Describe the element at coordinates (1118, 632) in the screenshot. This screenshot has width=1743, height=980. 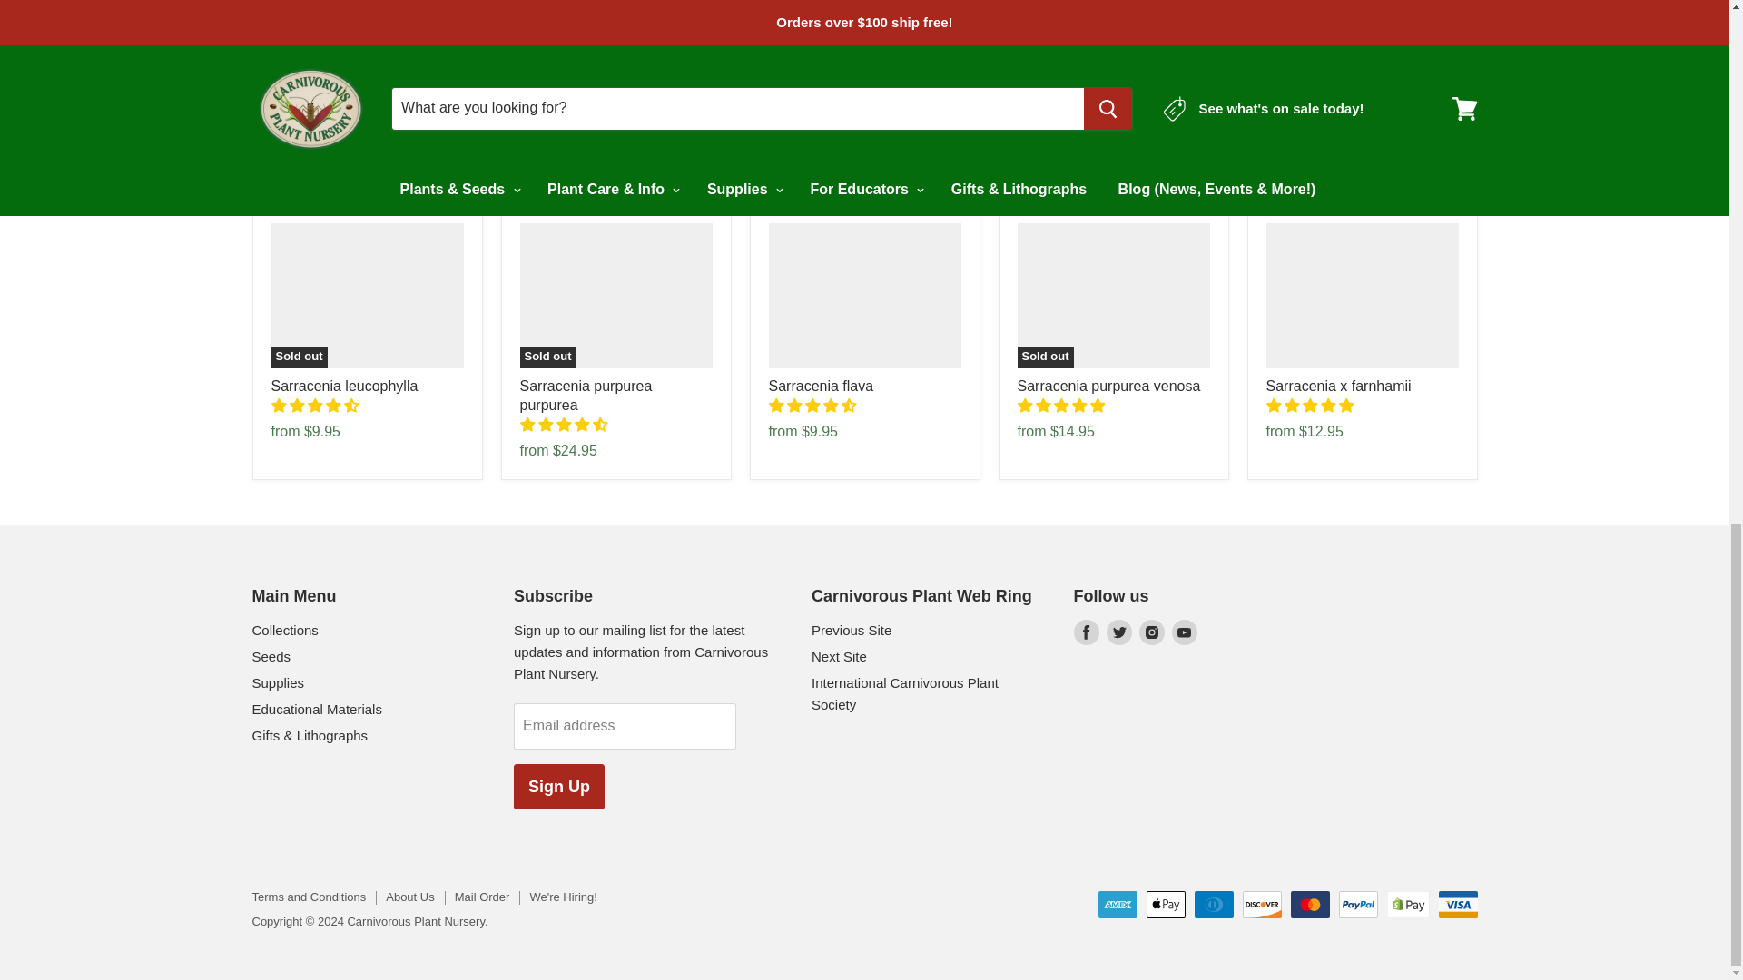
I see `Twitter` at that location.